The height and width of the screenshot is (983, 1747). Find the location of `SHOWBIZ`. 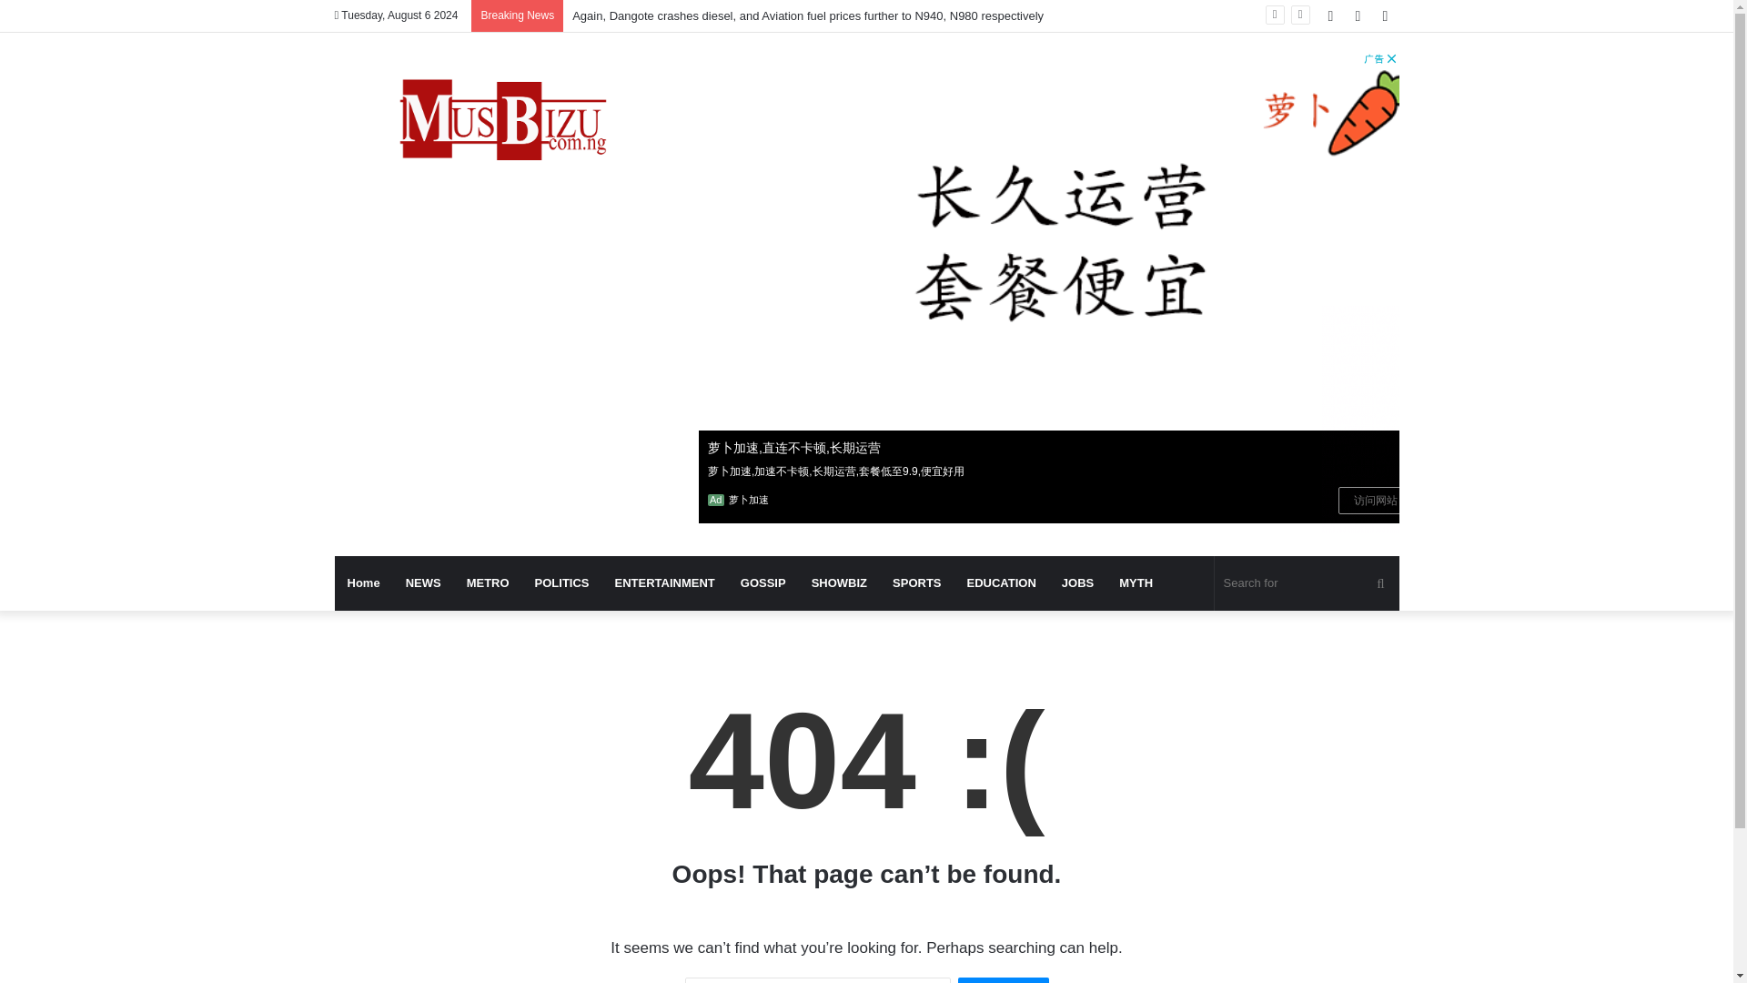

SHOWBIZ is located at coordinates (839, 583).